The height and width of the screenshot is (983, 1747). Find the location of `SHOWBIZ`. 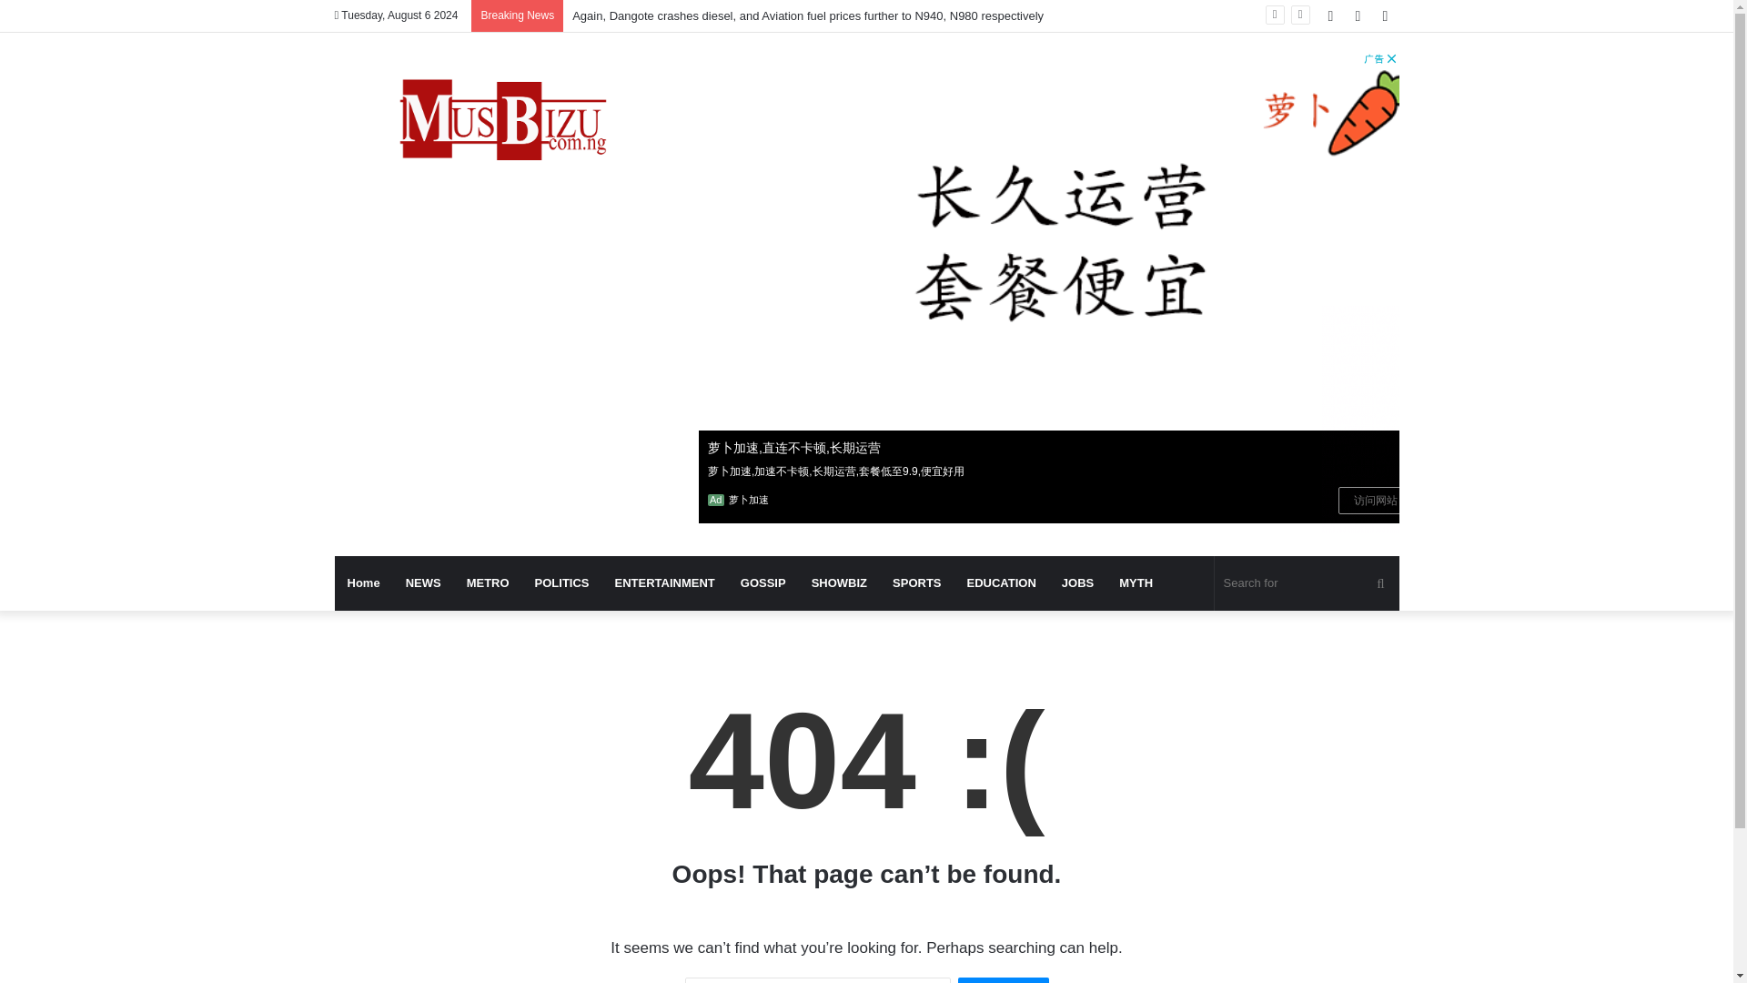

SHOWBIZ is located at coordinates (839, 583).